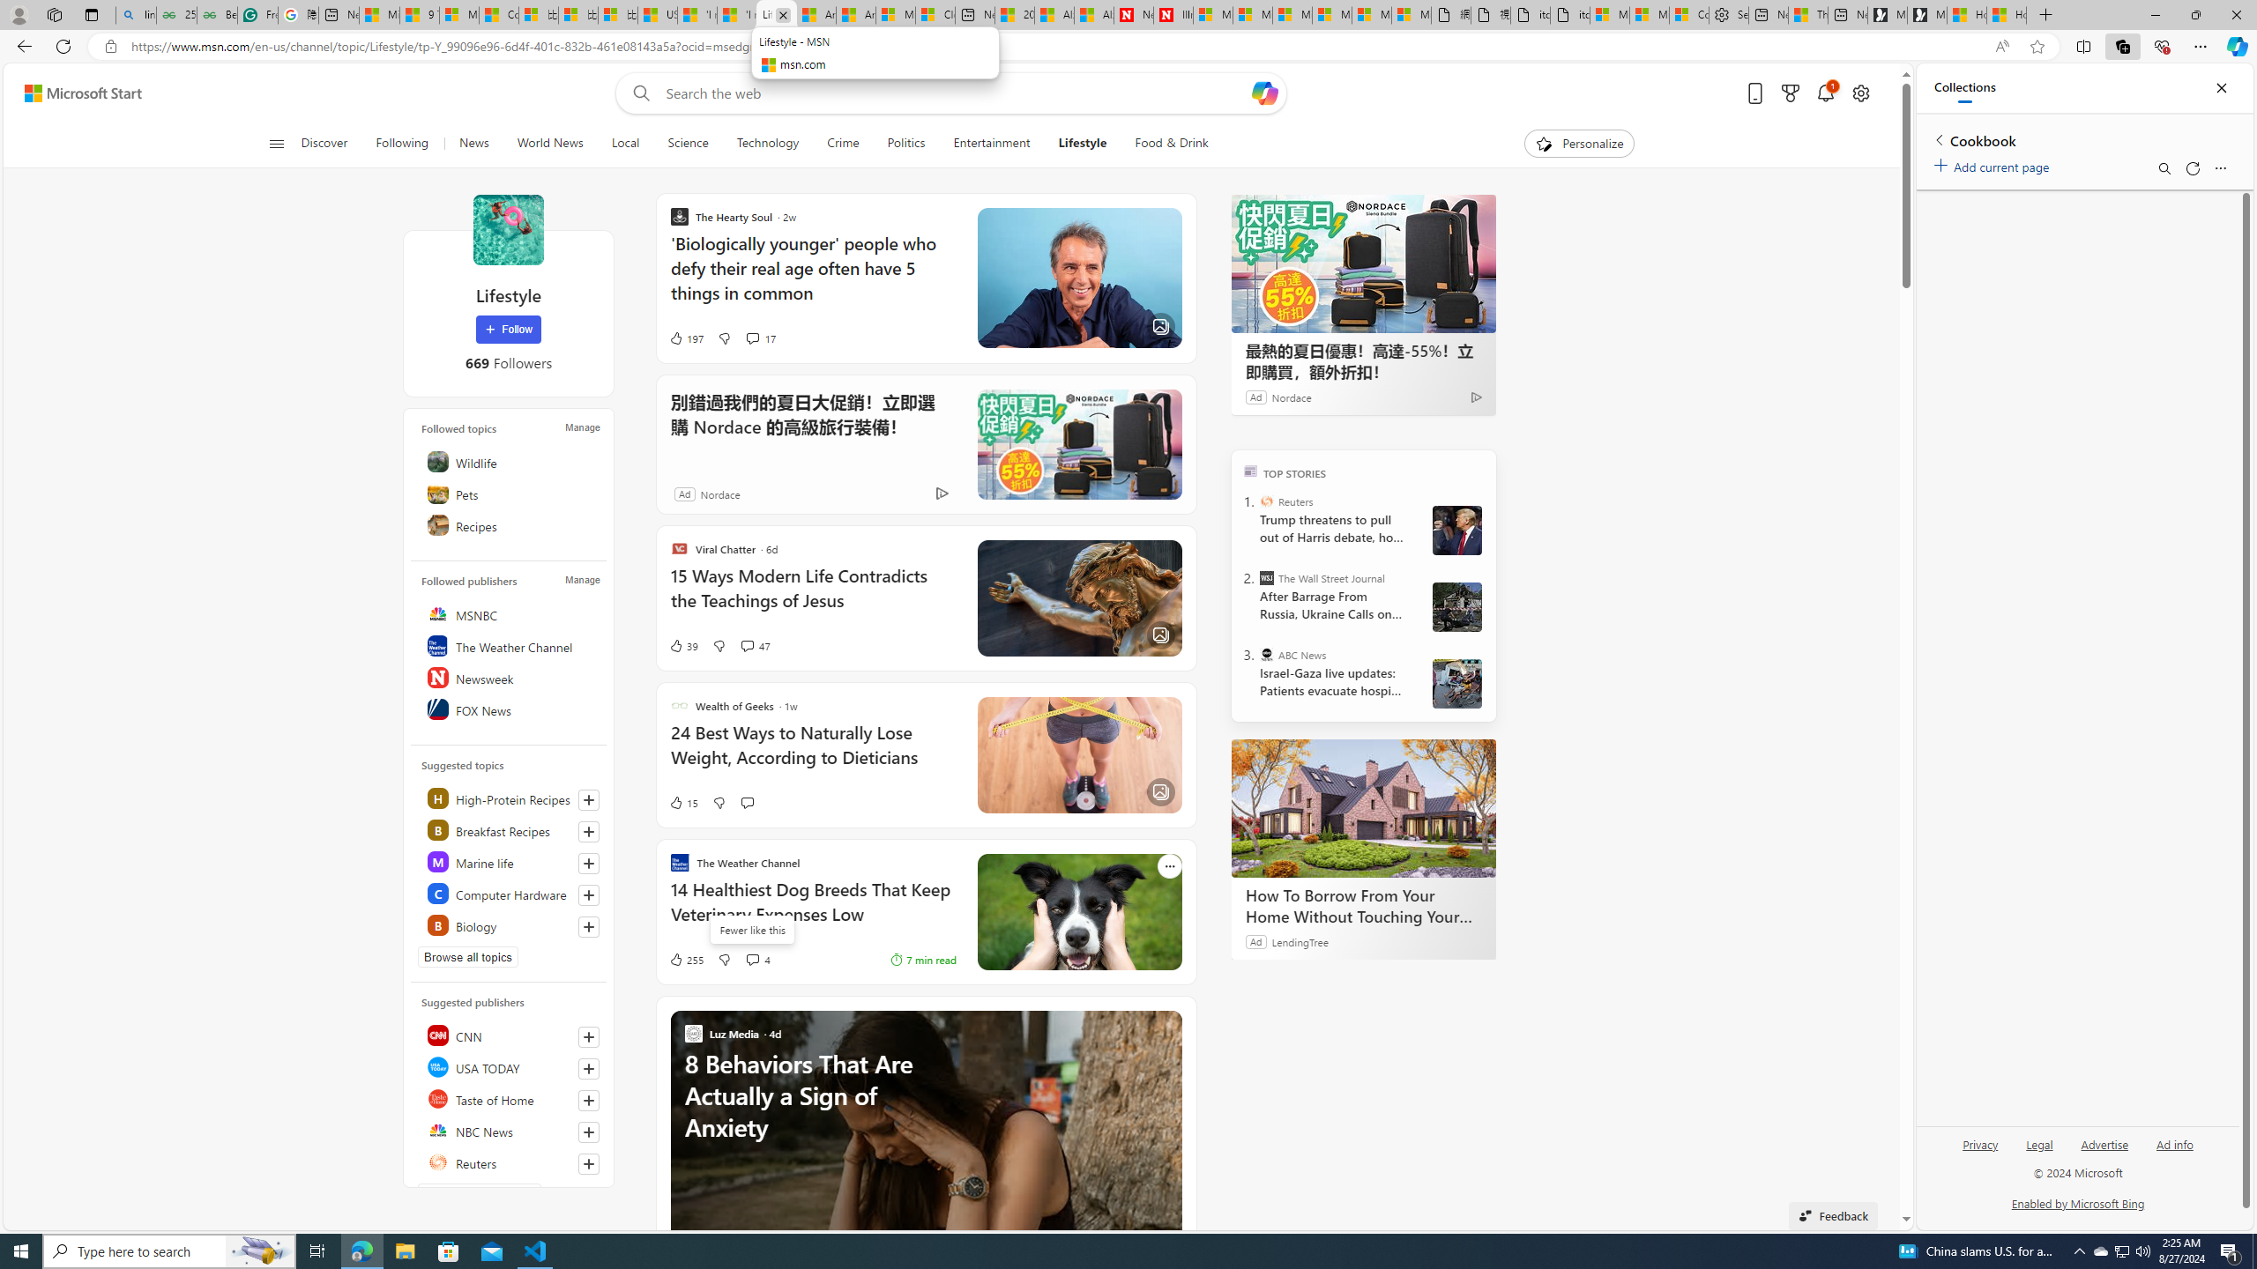 The image size is (2257, 1269). Describe the element at coordinates (813, 911) in the screenshot. I see `14 Healthiest Dog Breeds That Keep Veterinary Expenses Low` at that location.